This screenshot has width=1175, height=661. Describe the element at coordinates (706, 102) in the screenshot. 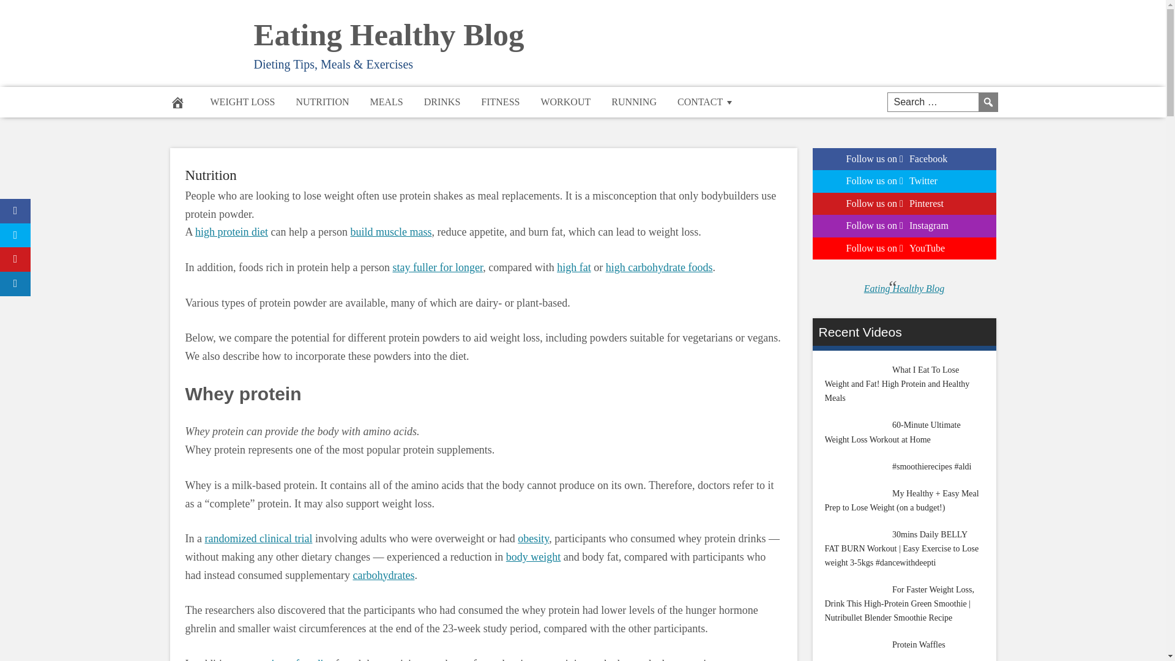

I see `CONTACT` at that location.